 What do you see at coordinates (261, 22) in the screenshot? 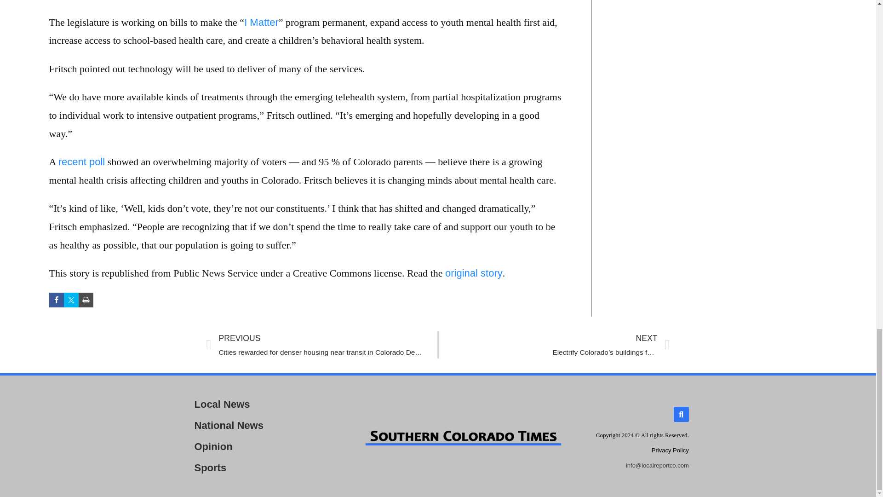
I see `I Matter` at bounding box center [261, 22].